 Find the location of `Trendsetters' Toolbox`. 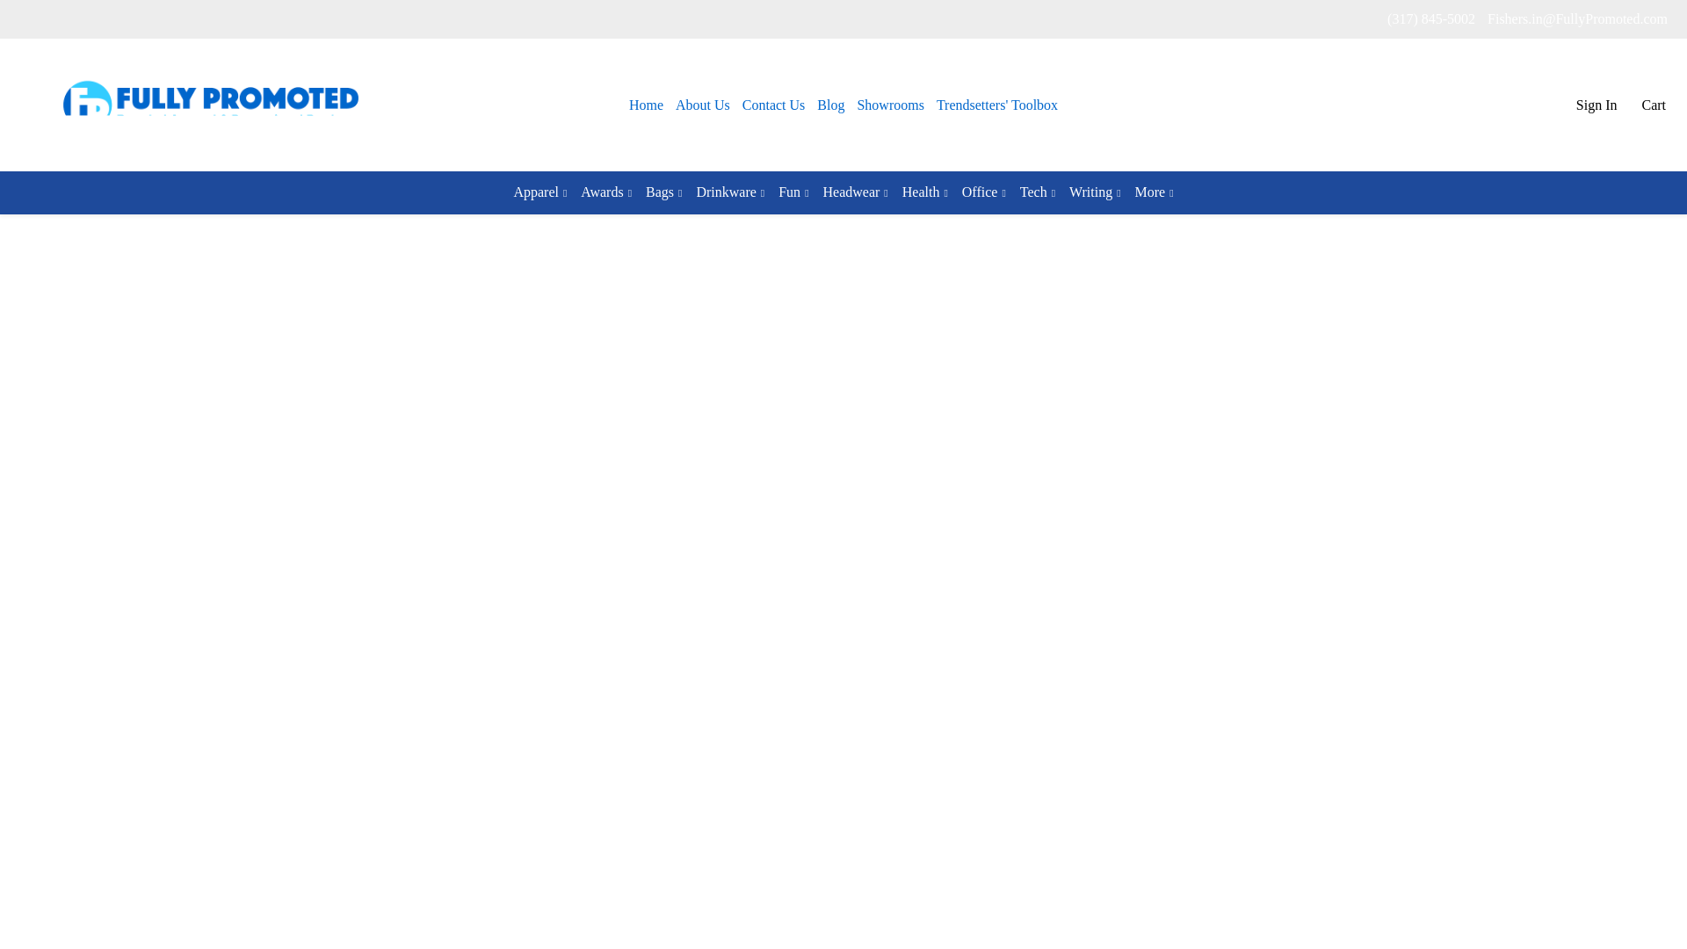

Trendsetters' Toolbox is located at coordinates (997, 105).